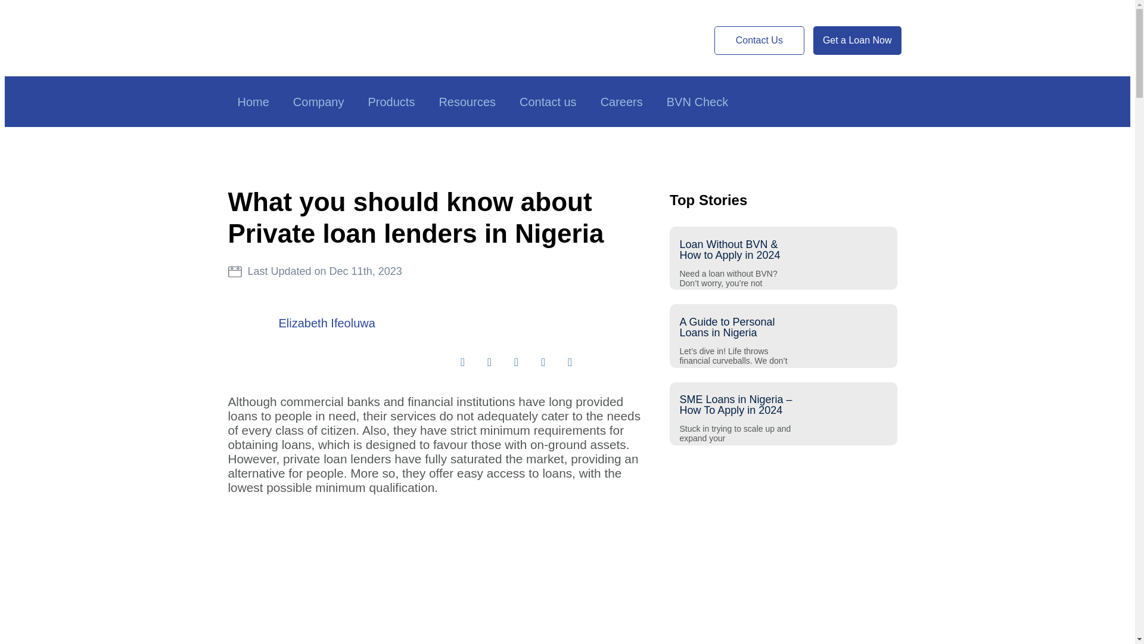 This screenshot has height=644, width=1144. What do you see at coordinates (697, 101) in the screenshot?
I see `BVN Check` at bounding box center [697, 101].